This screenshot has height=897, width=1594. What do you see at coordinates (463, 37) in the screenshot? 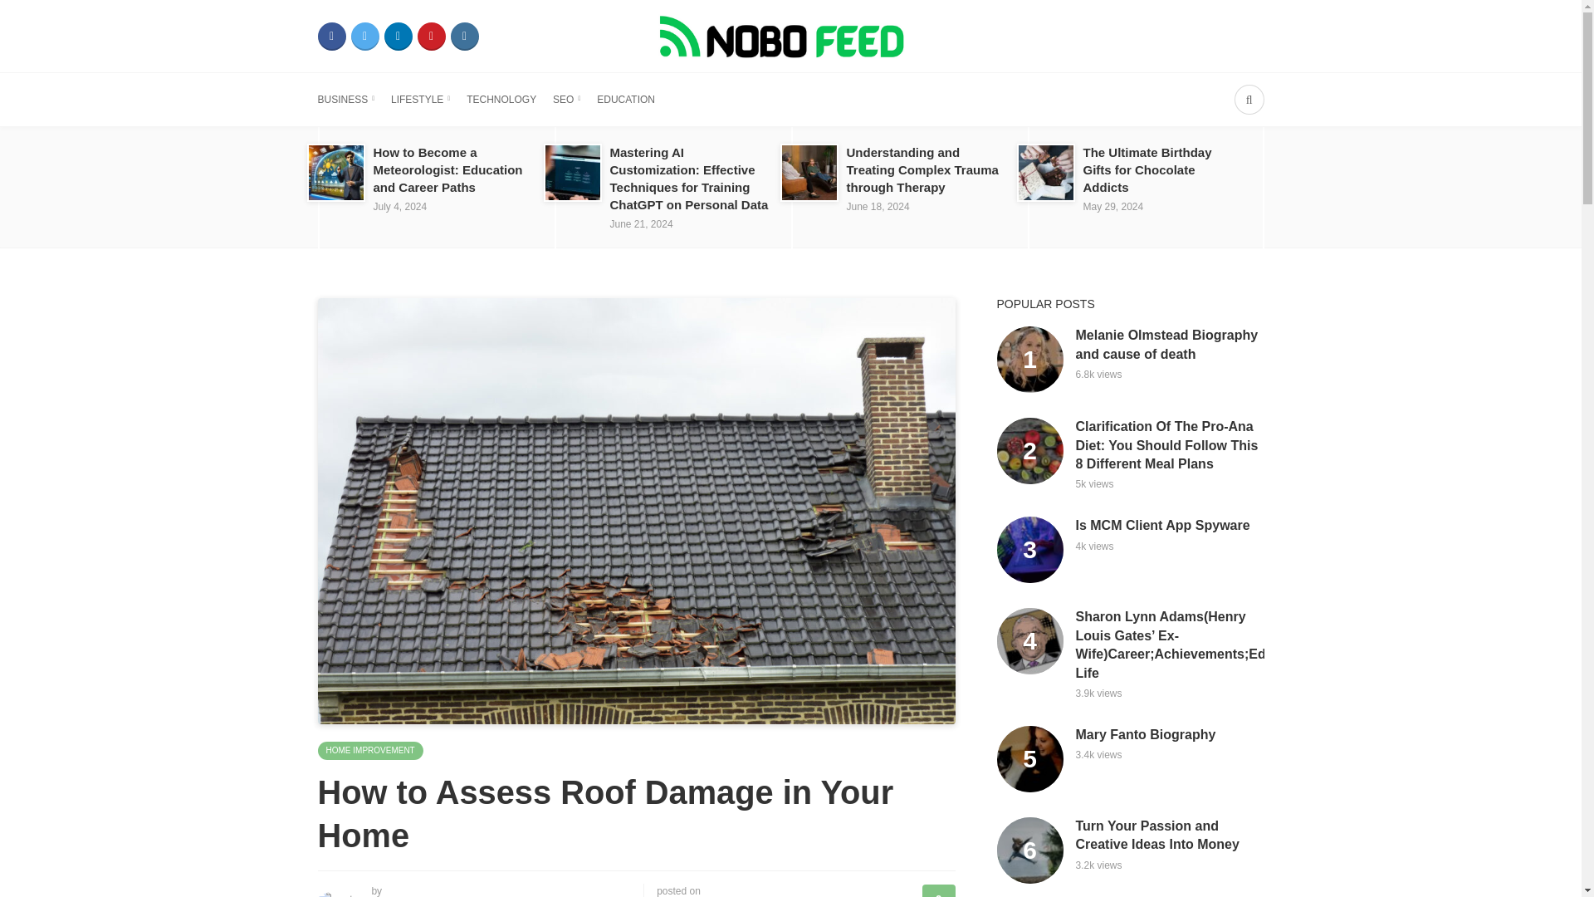
I see `Instagram` at bounding box center [463, 37].